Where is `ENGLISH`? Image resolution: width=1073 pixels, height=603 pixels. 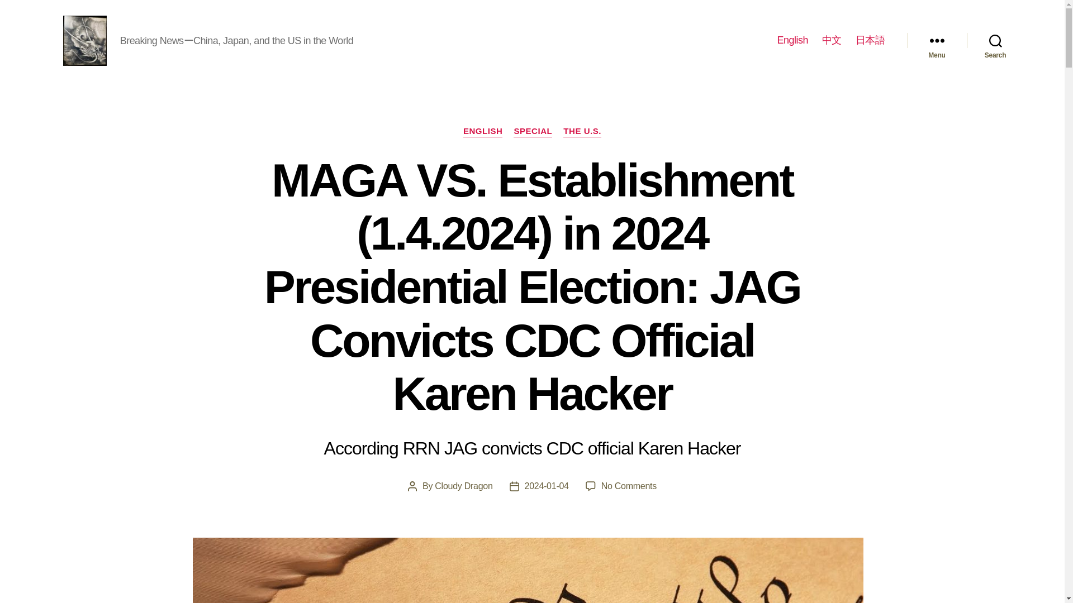 ENGLISH is located at coordinates (483, 132).